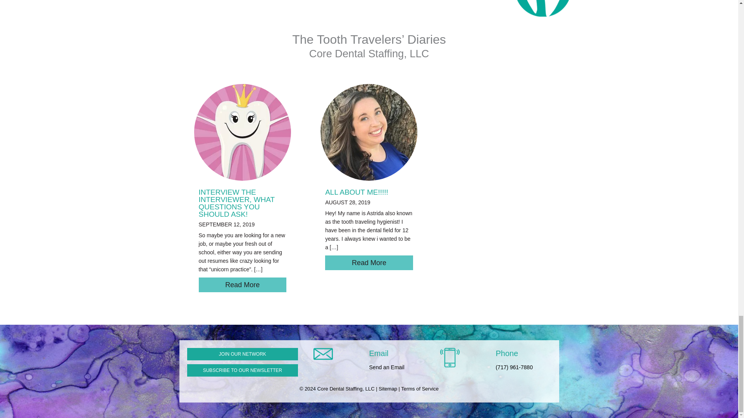 The width and height of the screenshot is (744, 418). Describe the element at coordinates (323, 354) in the screenshot. I see `envelope` at that location.